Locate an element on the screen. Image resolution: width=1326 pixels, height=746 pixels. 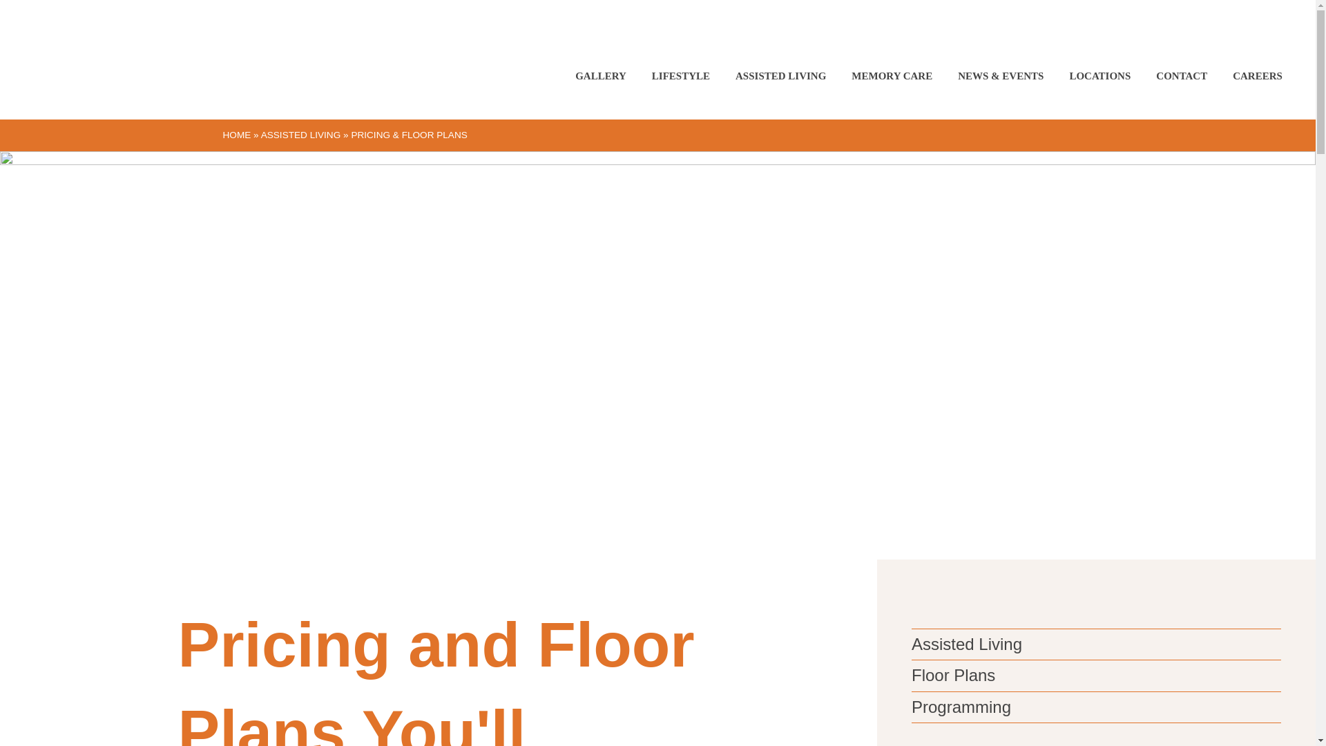
HOME is located at coordinates (236, 135).